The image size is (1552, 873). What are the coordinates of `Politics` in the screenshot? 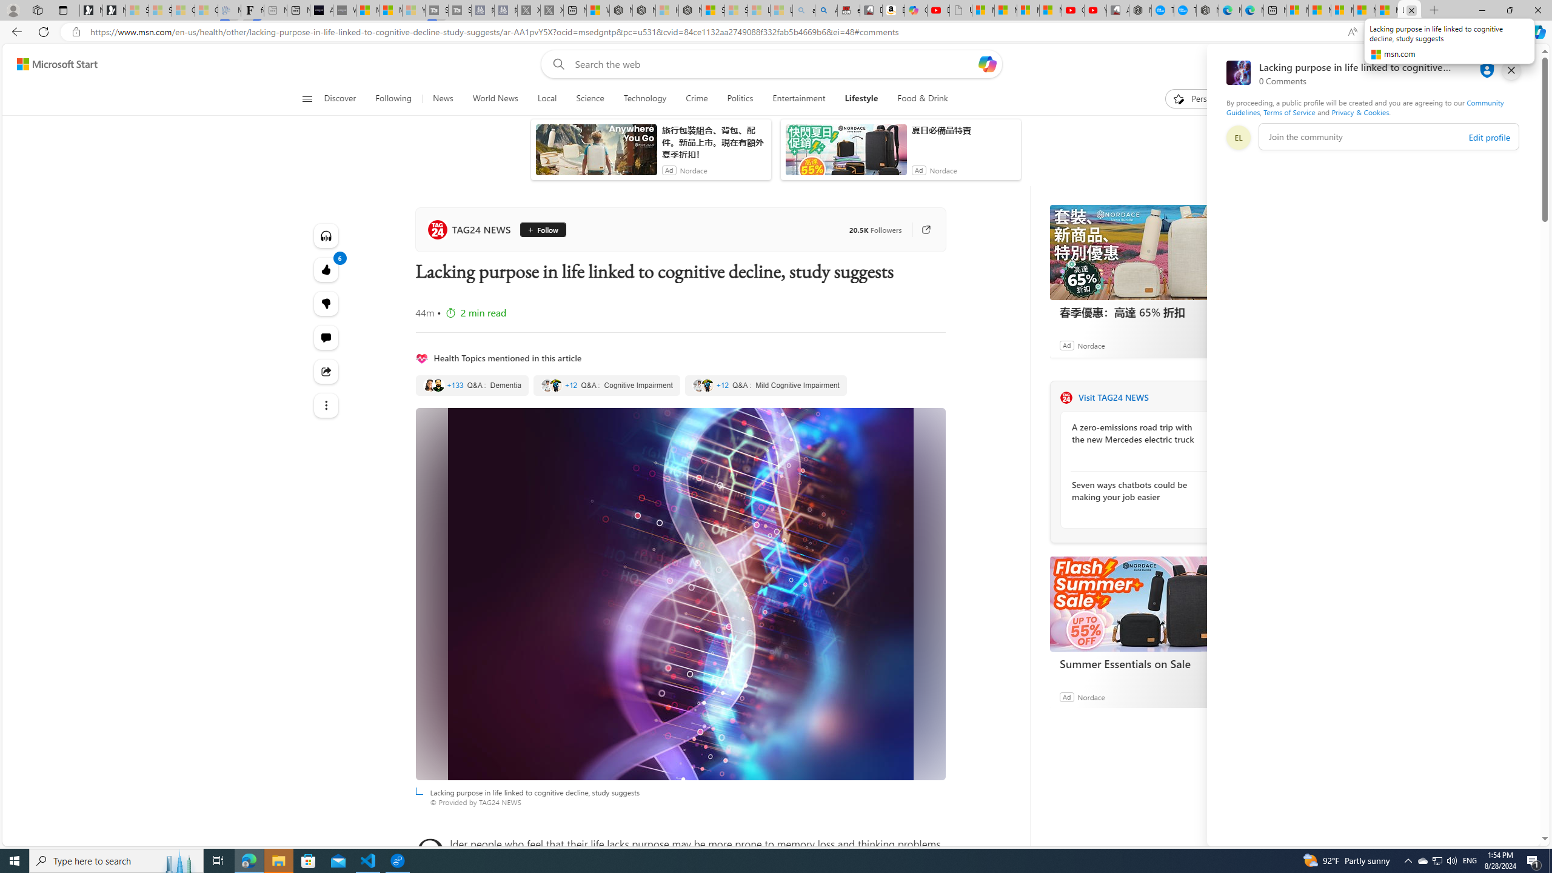 It's located at (740, 99).